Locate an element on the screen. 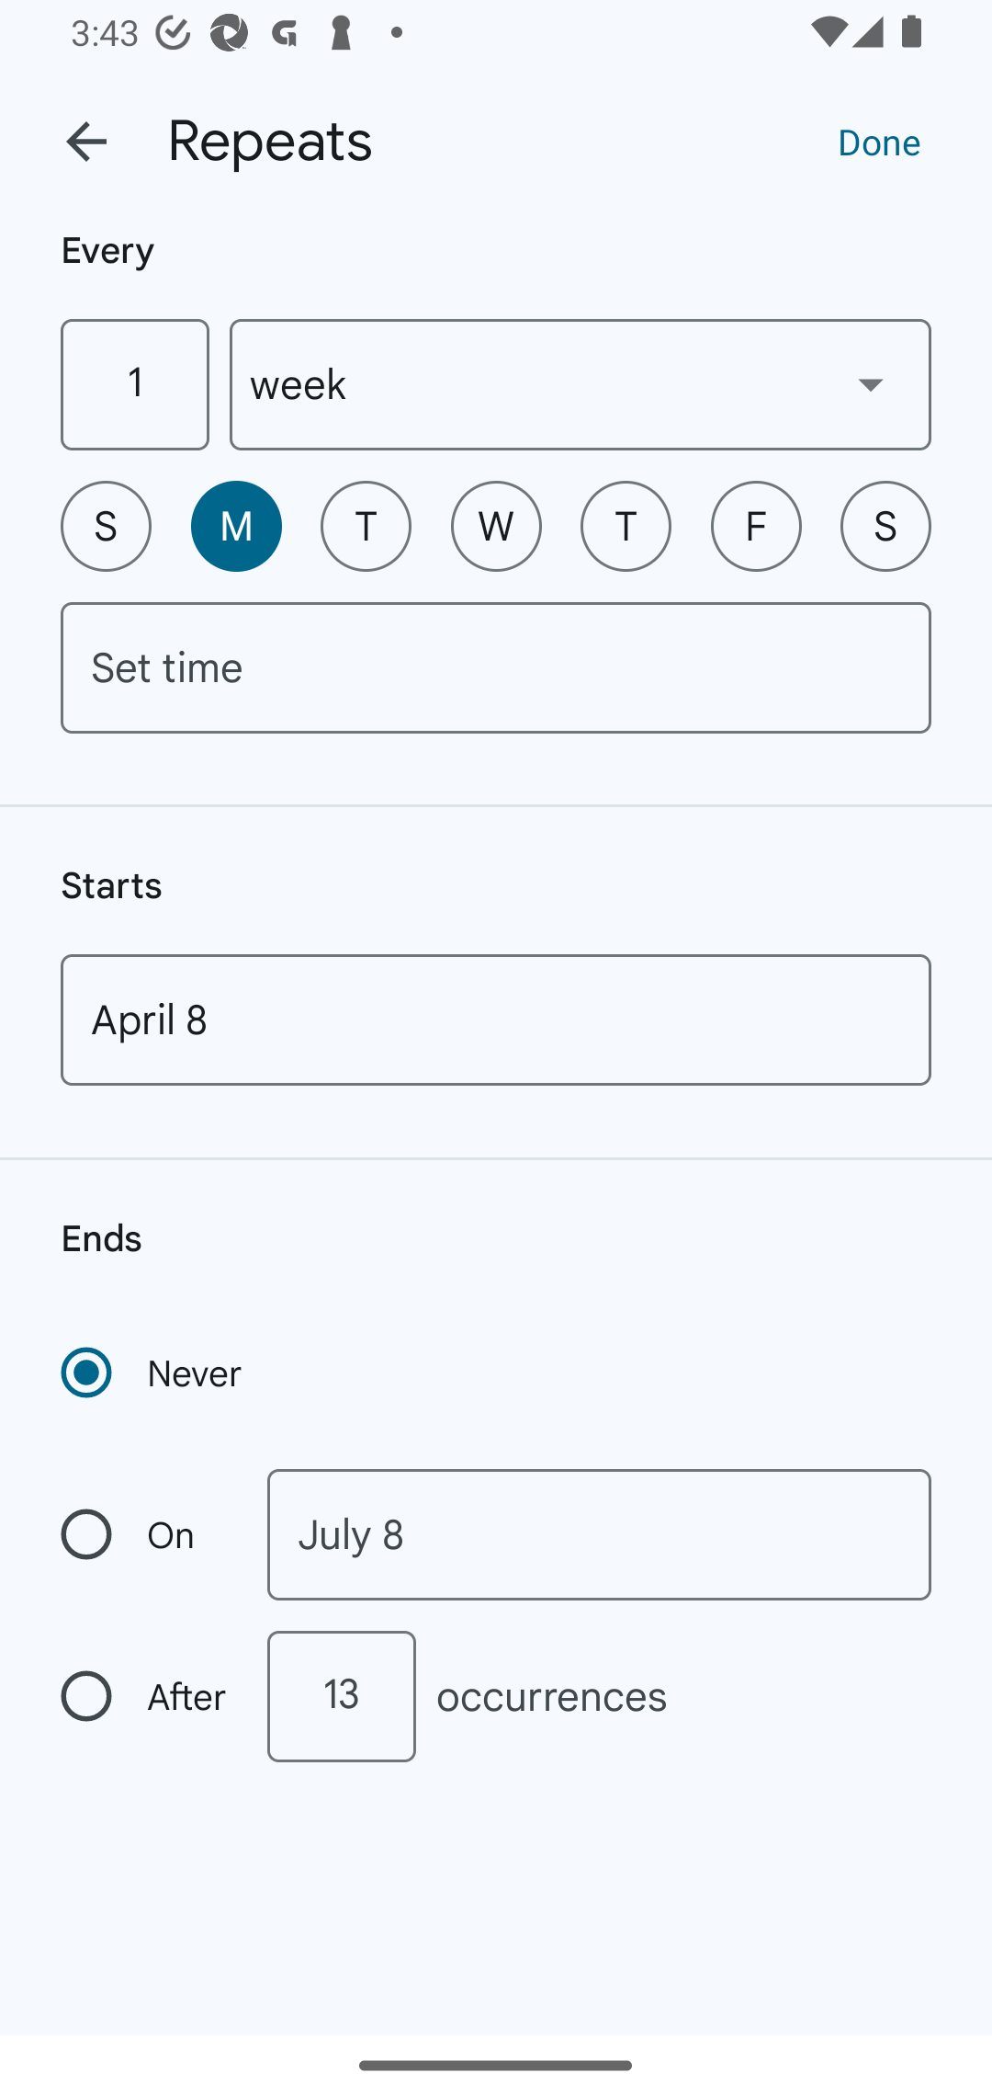 This screenshot has height=2096, width=992. Done is located at coordinates (879, 141).